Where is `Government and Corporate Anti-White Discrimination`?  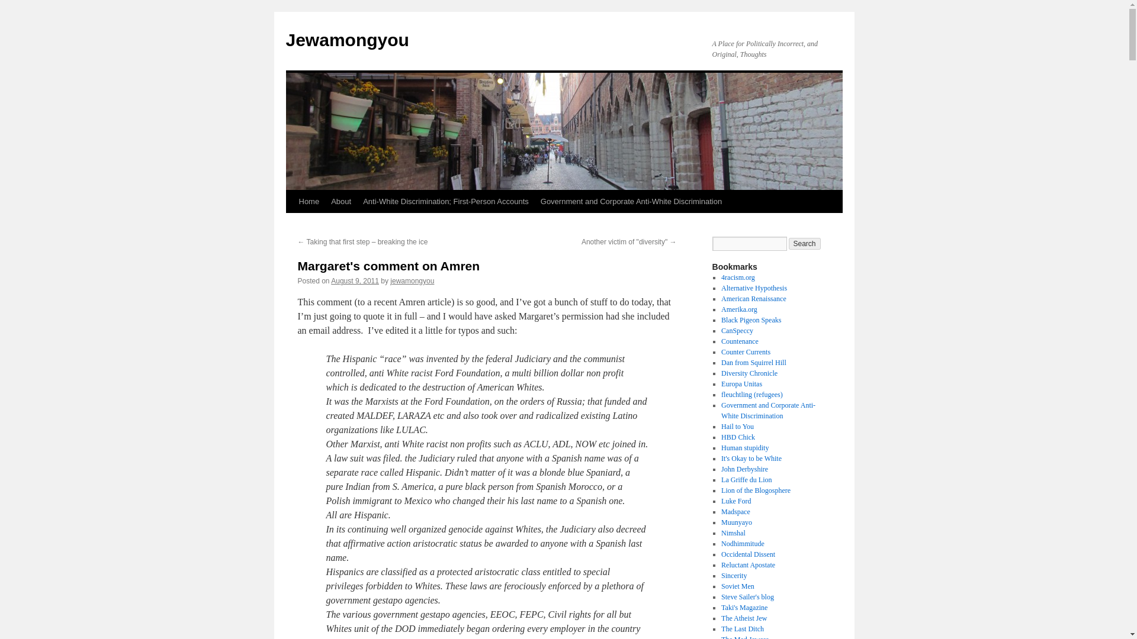
Government and Corporate Anti-White Discrimination is located at coordinates (631, 201).